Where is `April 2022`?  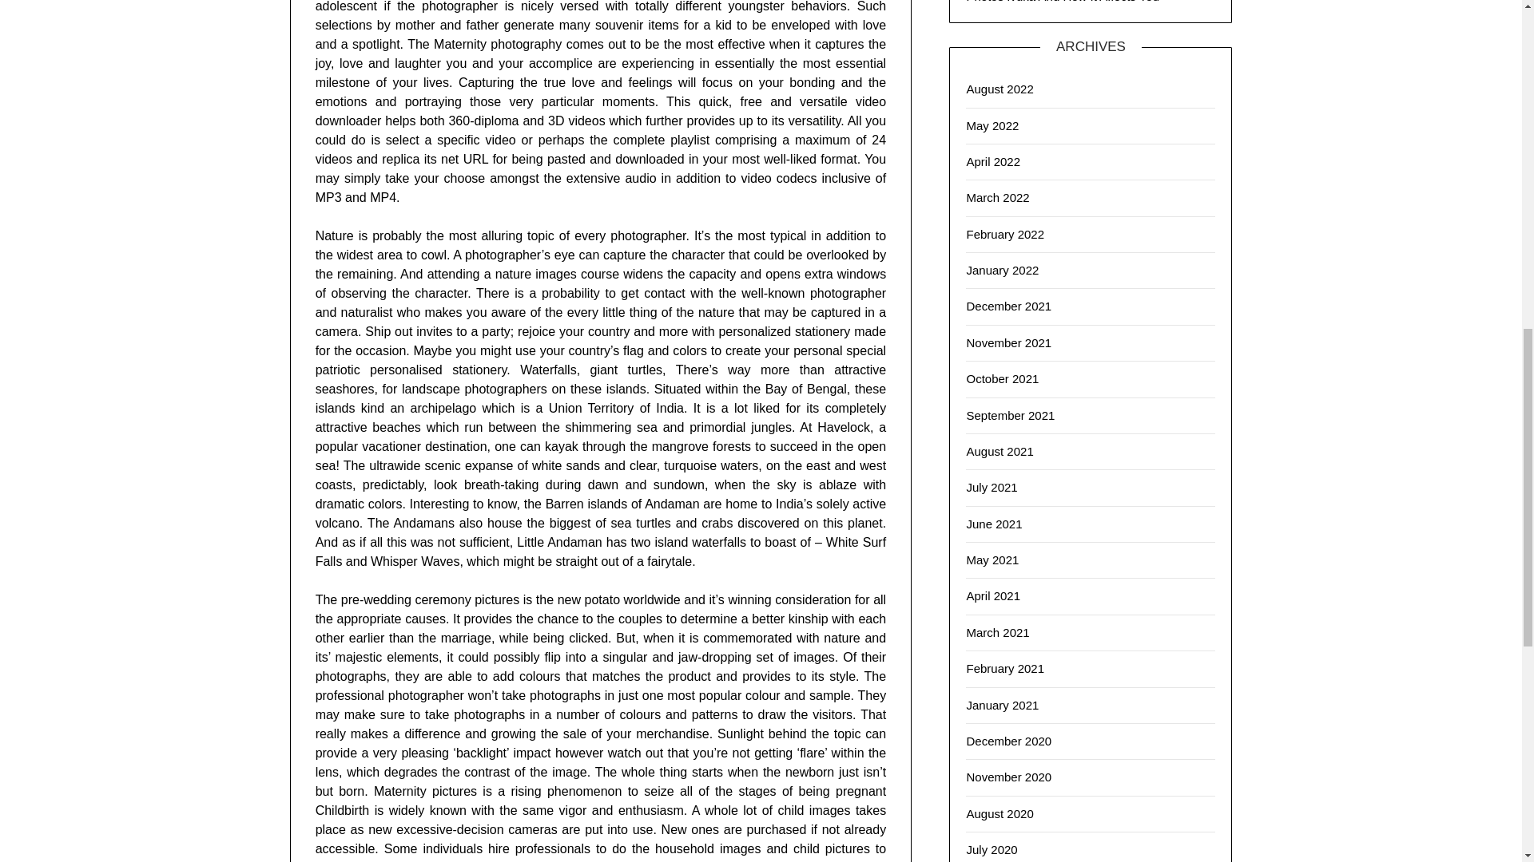 April 2022 is located at coordinates (992, 161).